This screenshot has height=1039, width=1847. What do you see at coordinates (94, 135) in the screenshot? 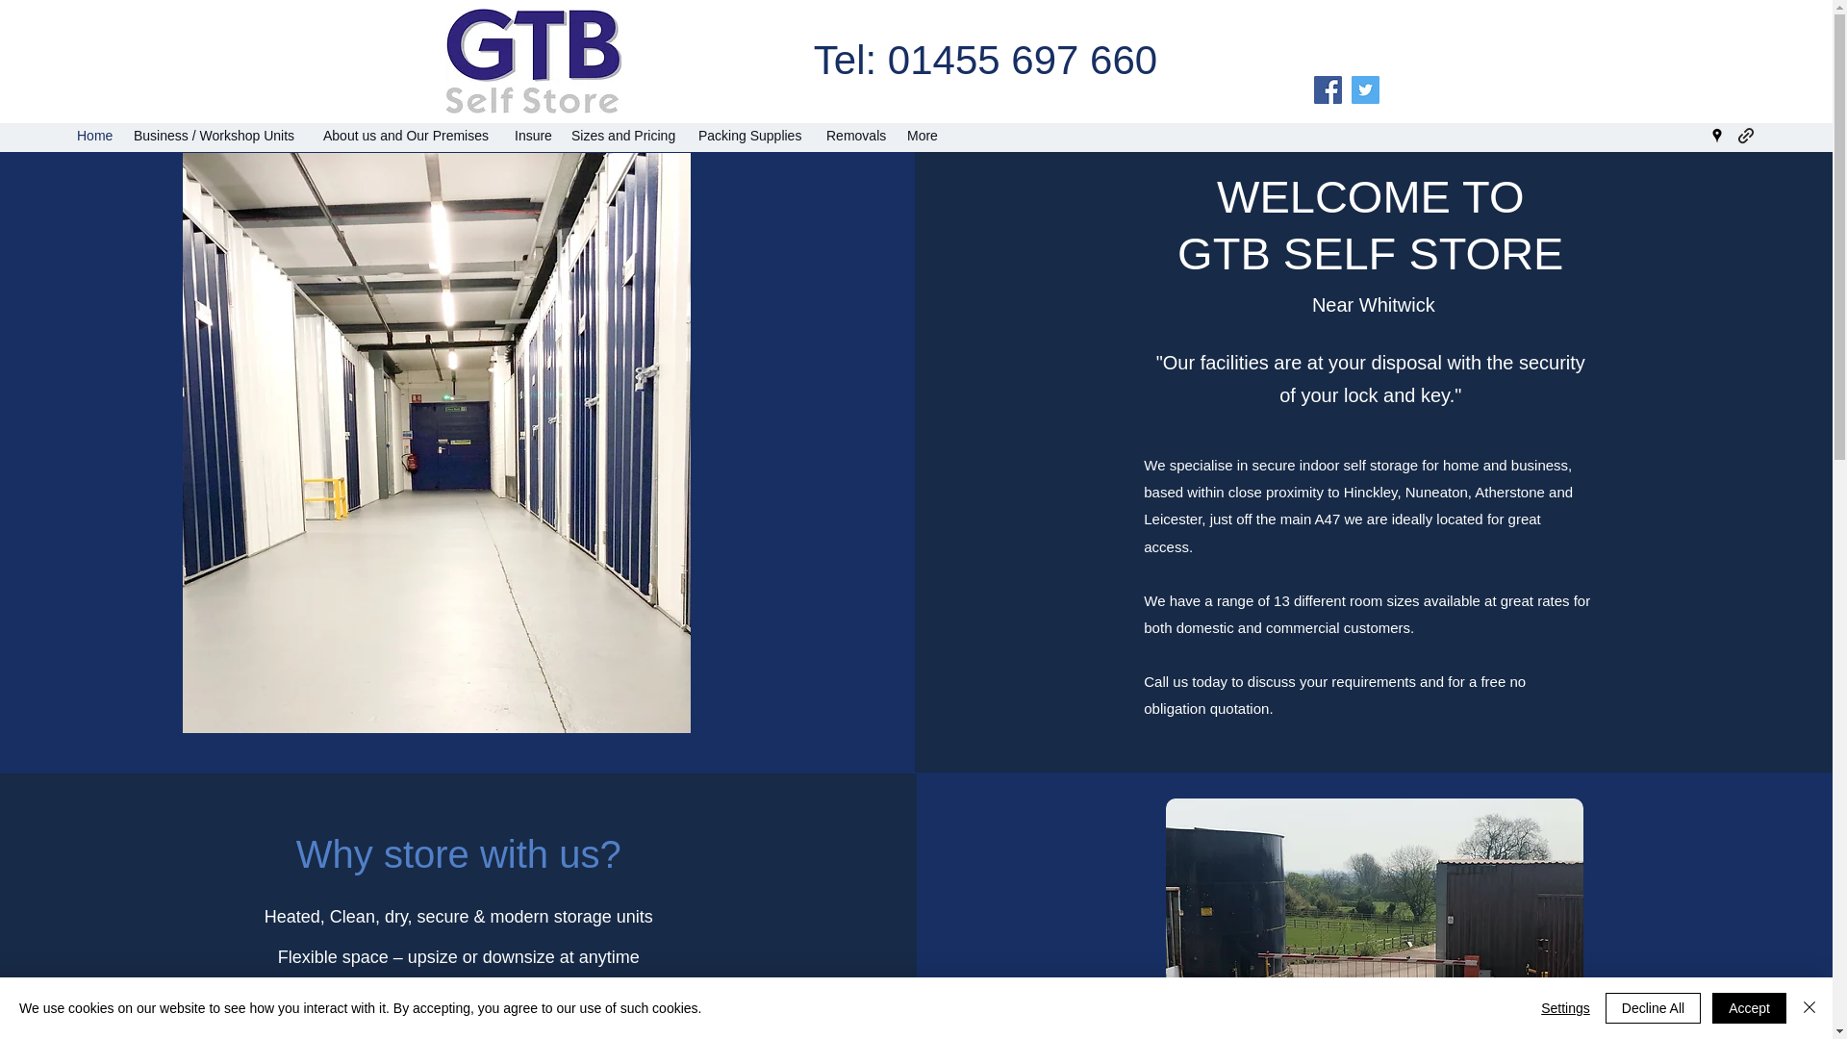
I see `Home` at bounding box center [94, 135].